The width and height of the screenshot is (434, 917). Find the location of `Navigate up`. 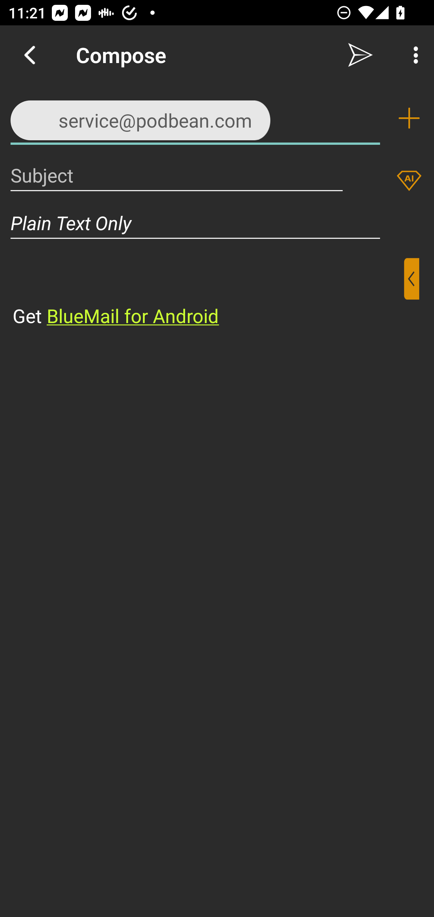

Navigate up is located at coordinates (30, 55).